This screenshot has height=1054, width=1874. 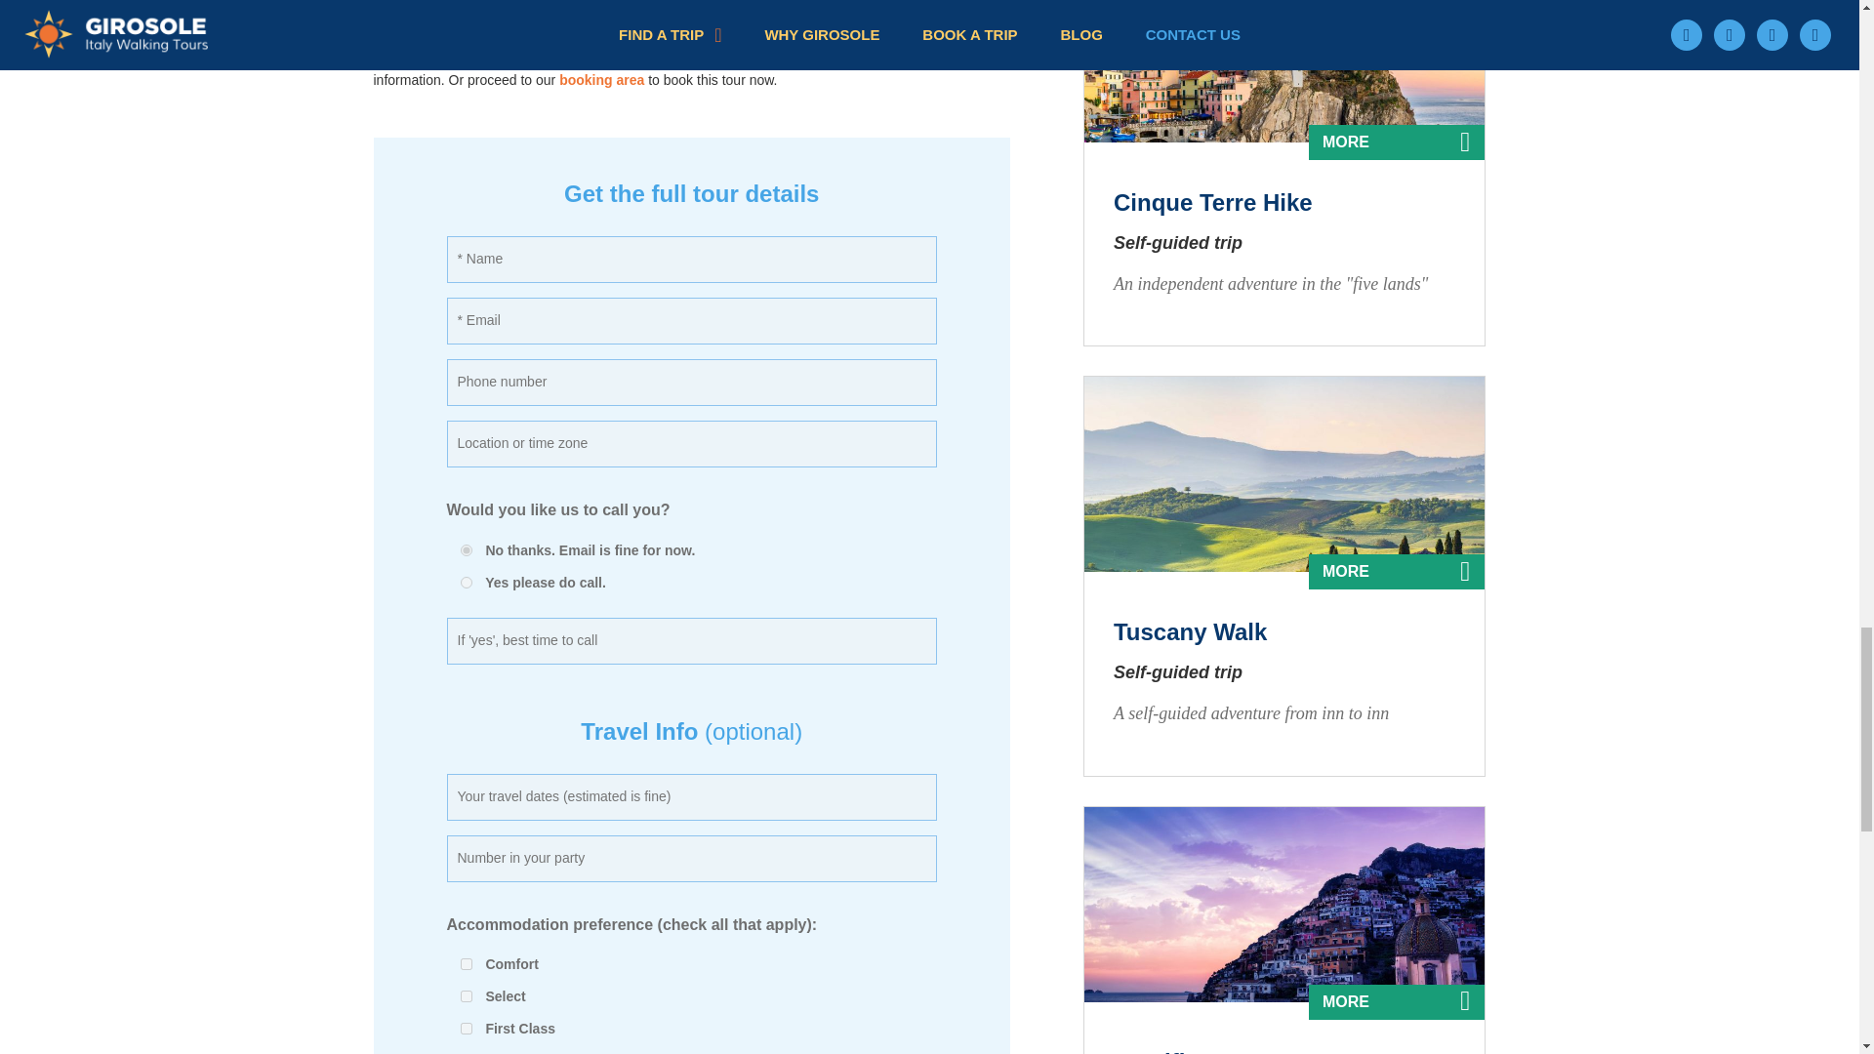 What do you see at coordinates (467, 963) in the screenshot?
I see `Comfort` at bounding box center [467, 963].